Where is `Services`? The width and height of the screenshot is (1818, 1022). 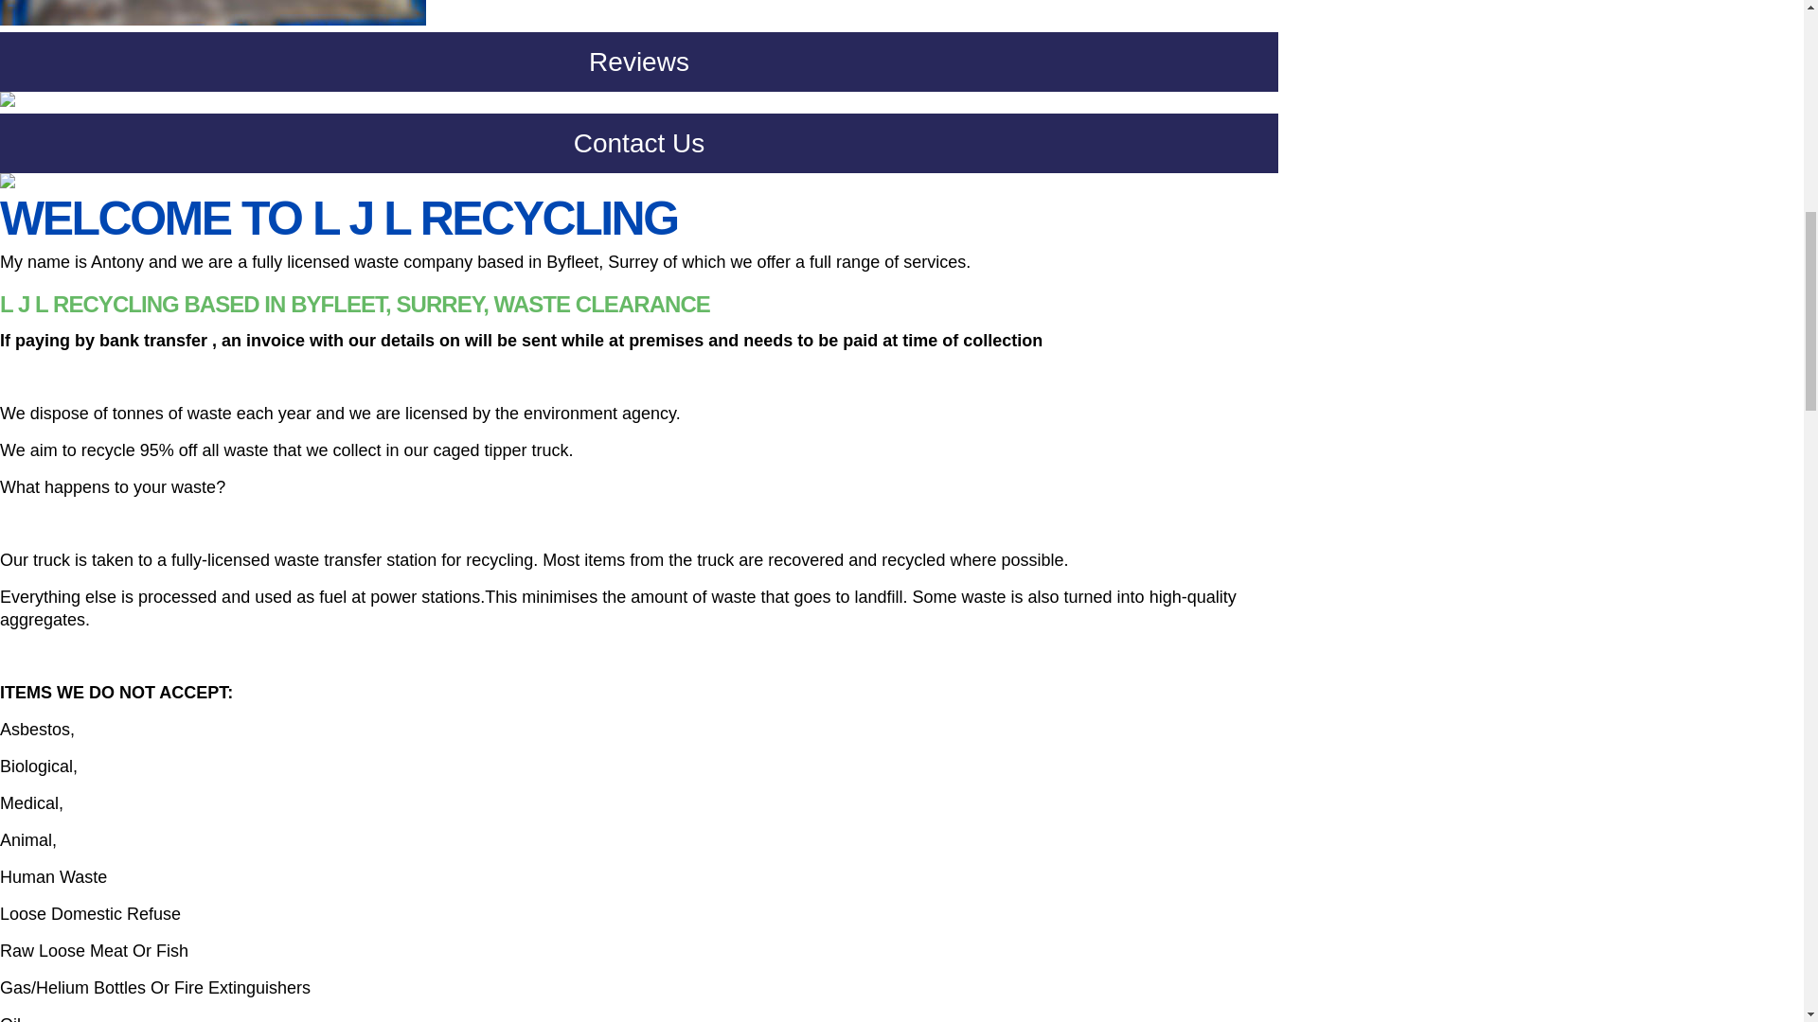 Services is located at coordinates (638, 14).